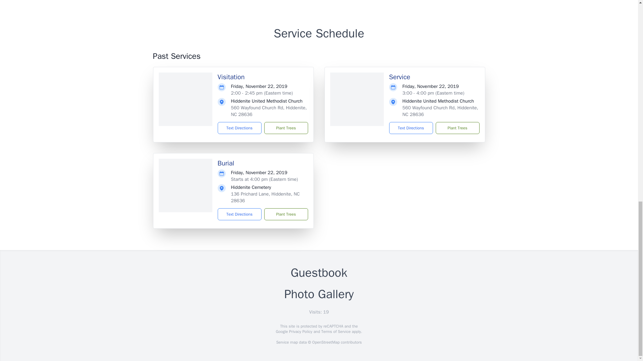 This screenshot has width=643, height=361. What do you see at coordinates (269, 111) in the screenshot?
I see `560 Wayfound Church Rd, Hiddenite, NC 28636` at bounding box center [269, 111].